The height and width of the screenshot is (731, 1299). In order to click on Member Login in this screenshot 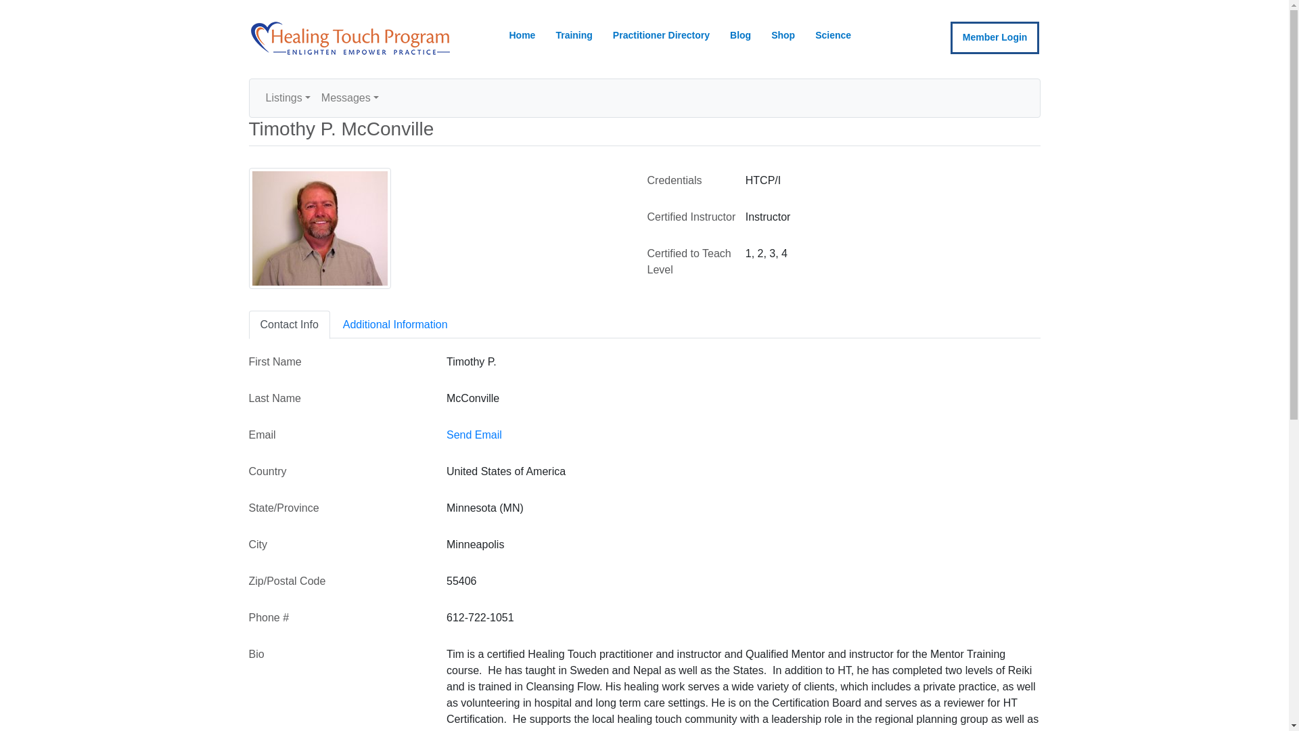, I will do `click(995, 38)`.